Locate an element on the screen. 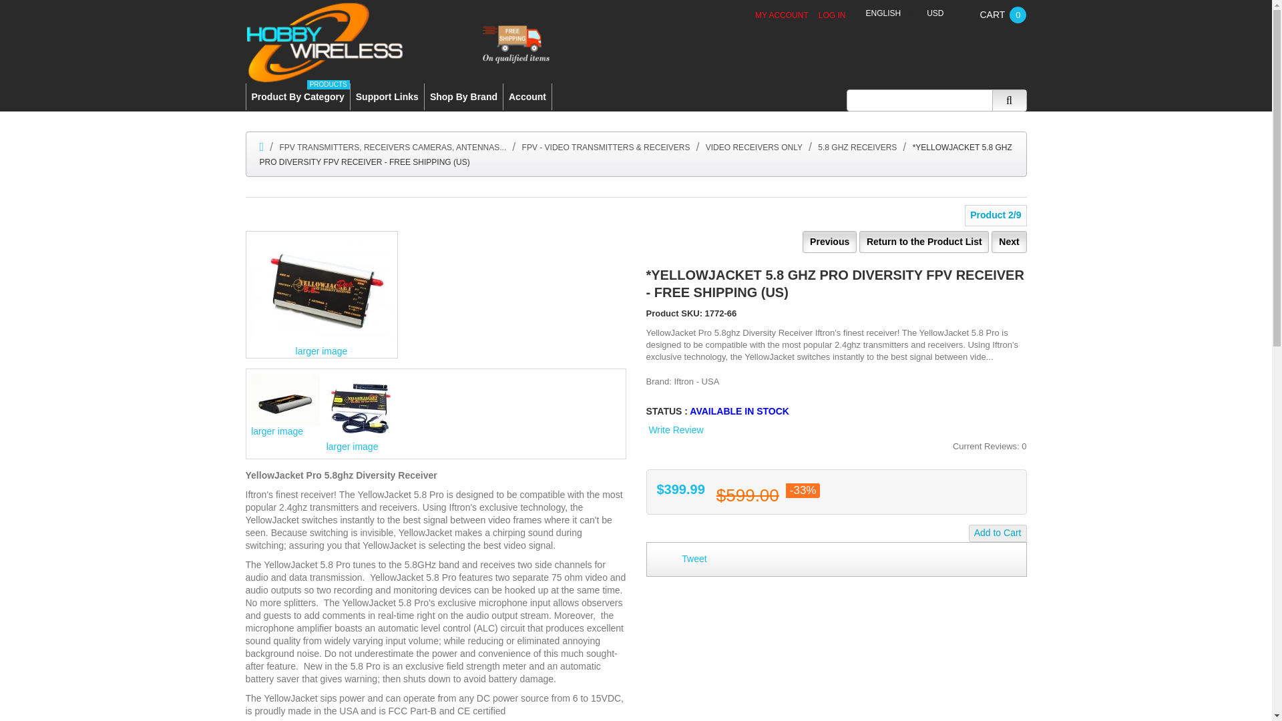  Shop By Brand is located at coordinates (832, 15).